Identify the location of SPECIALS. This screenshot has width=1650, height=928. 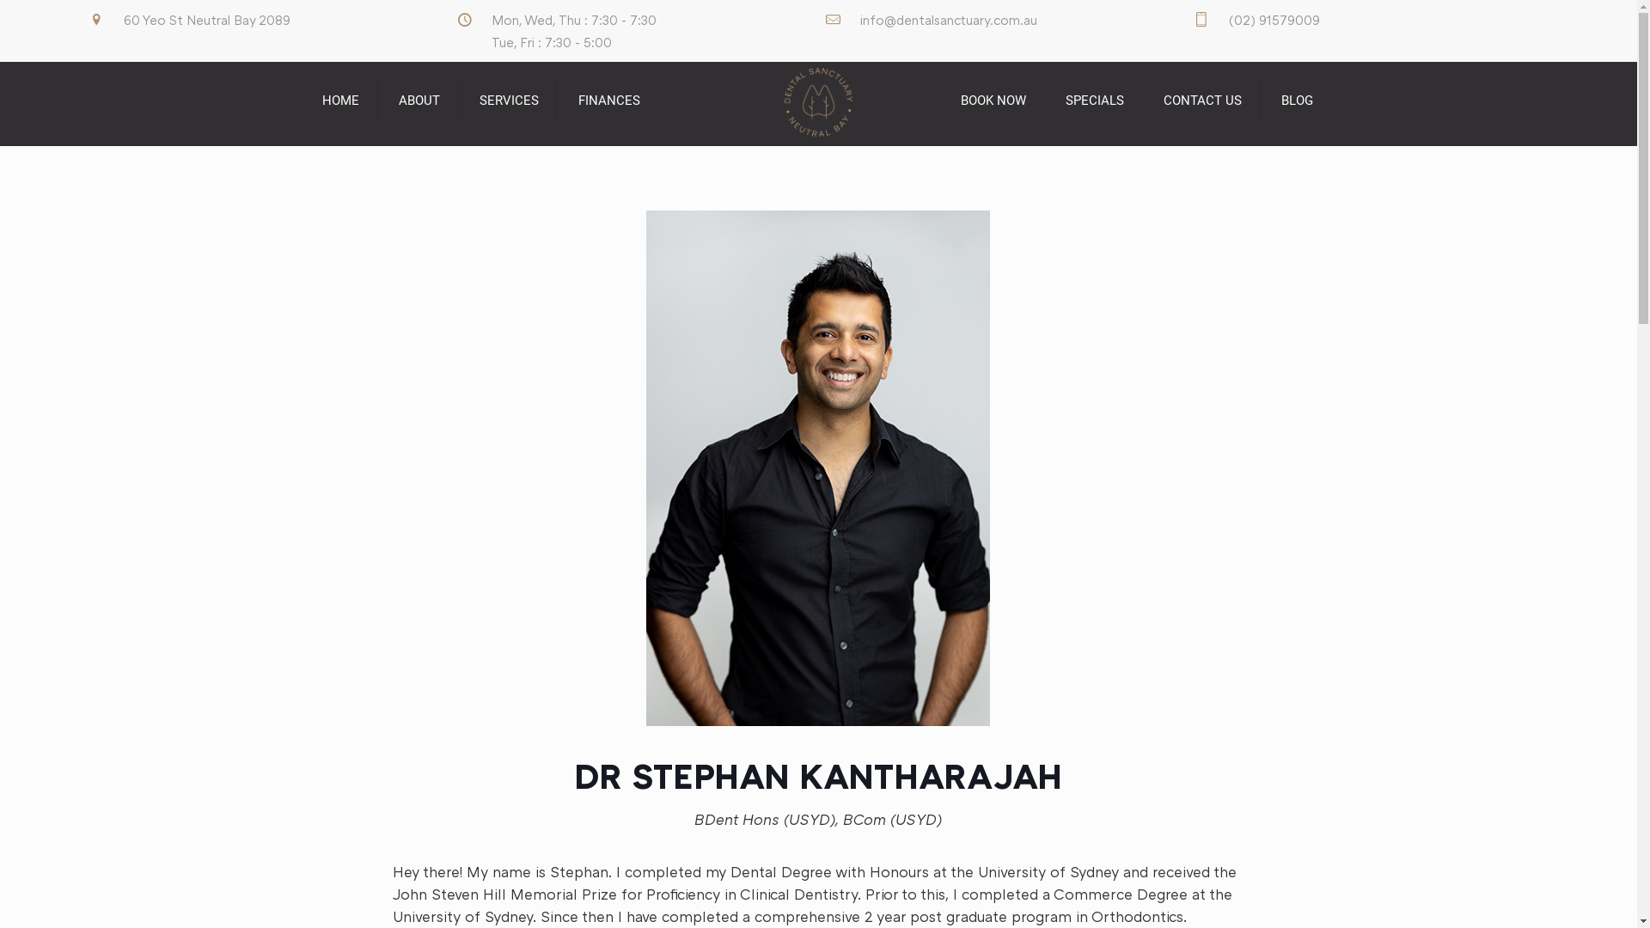
(1095, 101).